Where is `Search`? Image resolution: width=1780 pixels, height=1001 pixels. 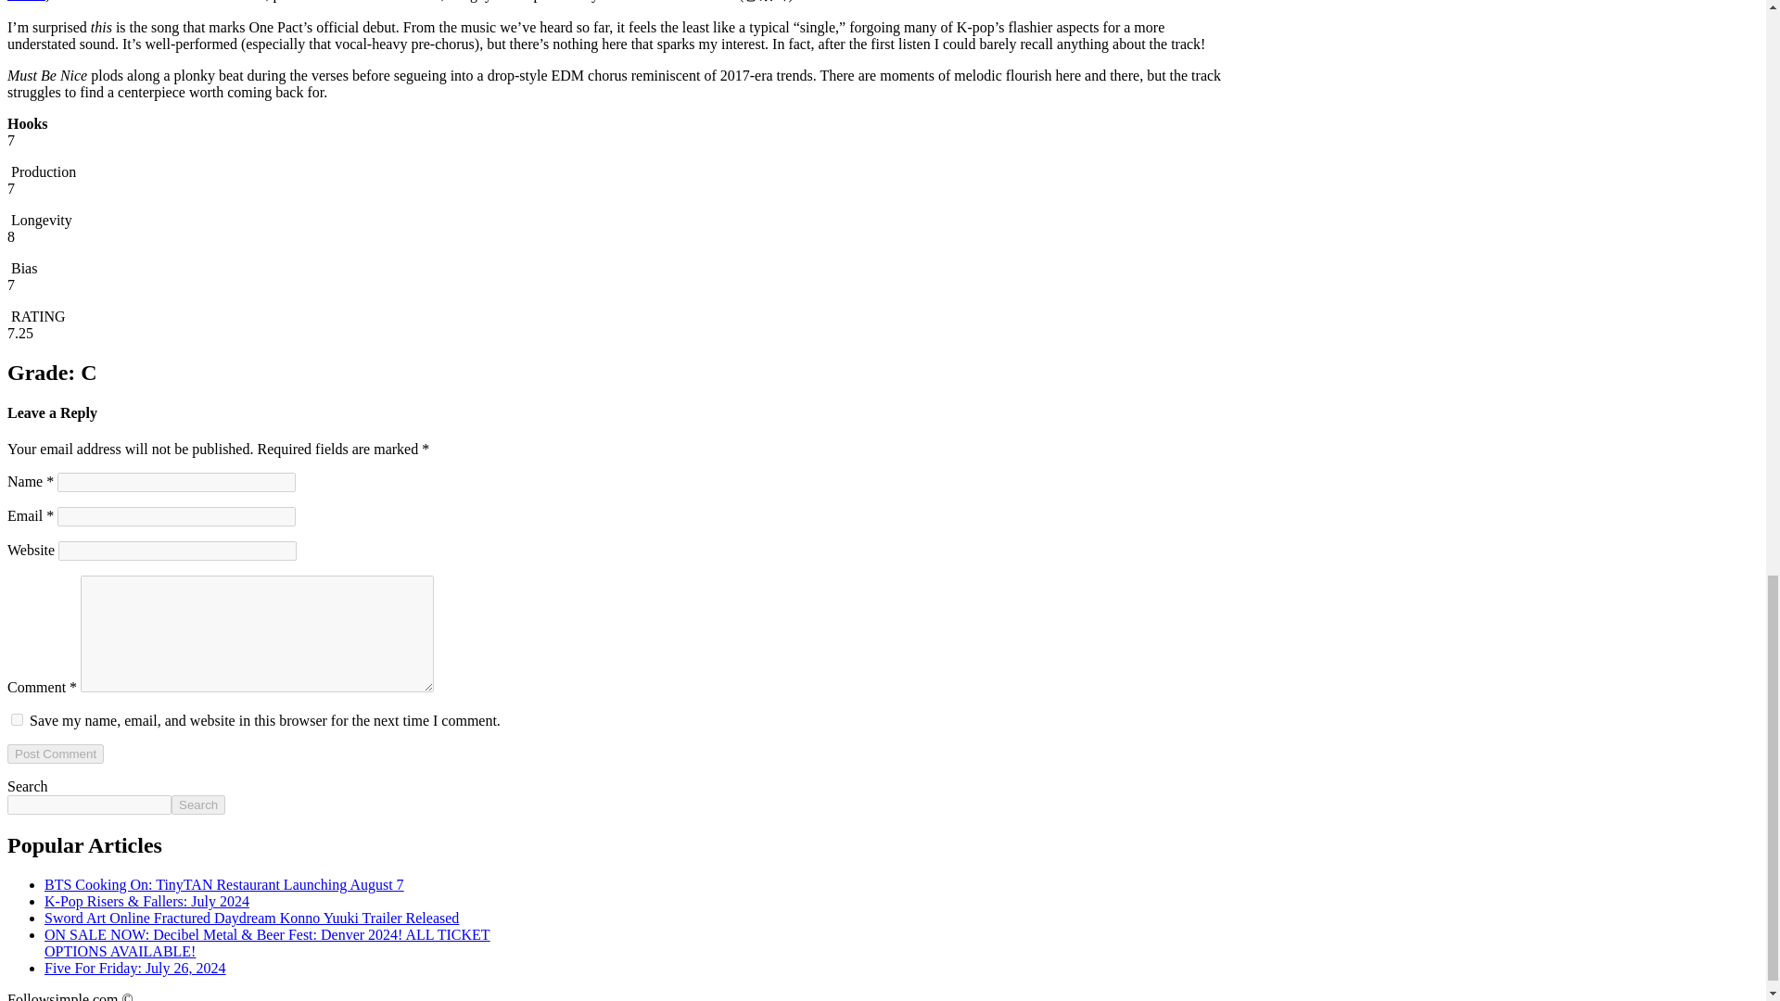
Search is located at coordinates (198, 805).